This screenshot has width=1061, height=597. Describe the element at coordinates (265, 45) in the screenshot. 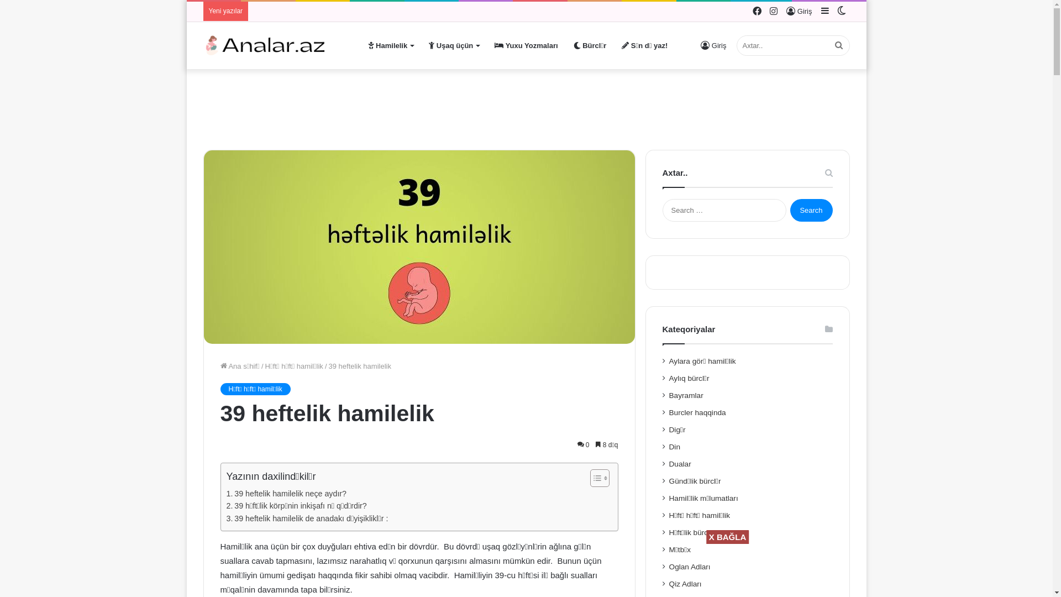

I see `Analar` at that location.